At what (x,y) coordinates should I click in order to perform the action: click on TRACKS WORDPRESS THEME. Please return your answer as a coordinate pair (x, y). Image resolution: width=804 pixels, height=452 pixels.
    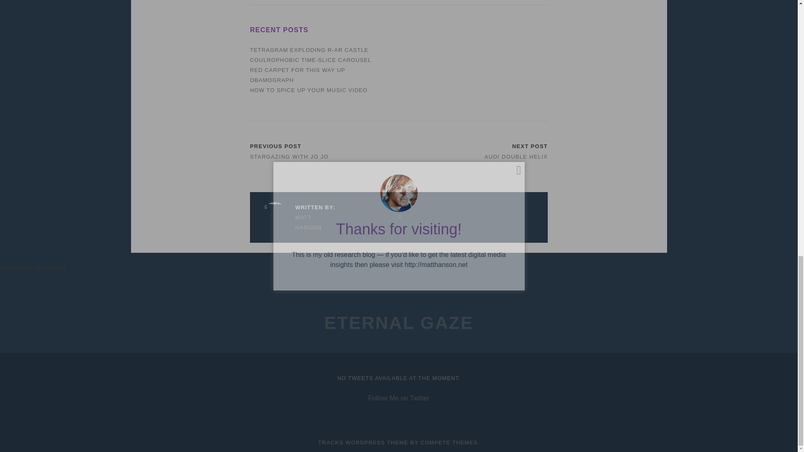
    Looking at the image, I should click on (363, 442).